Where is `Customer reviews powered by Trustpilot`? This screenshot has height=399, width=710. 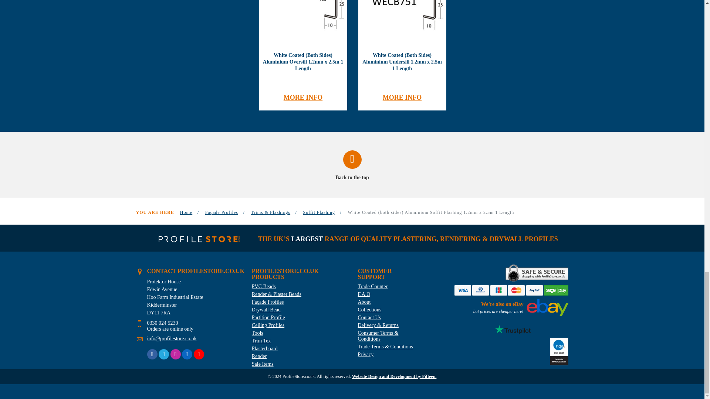
Customer reviews powered by Trustpilot is located at coordinates (513, 330).